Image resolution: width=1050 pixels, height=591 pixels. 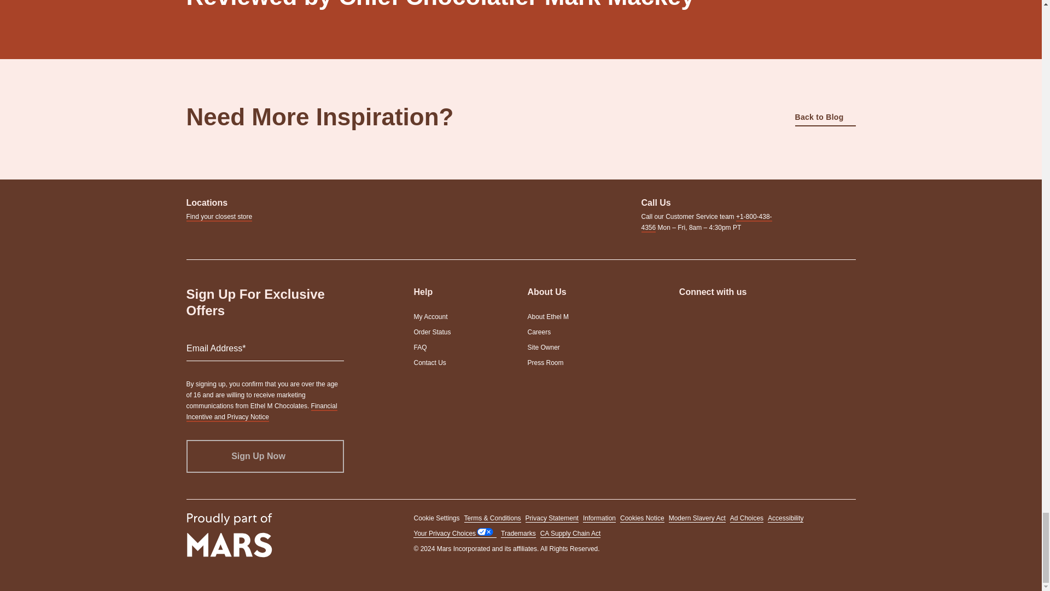 I want to click on YouTube, so click(x=734, y=317).